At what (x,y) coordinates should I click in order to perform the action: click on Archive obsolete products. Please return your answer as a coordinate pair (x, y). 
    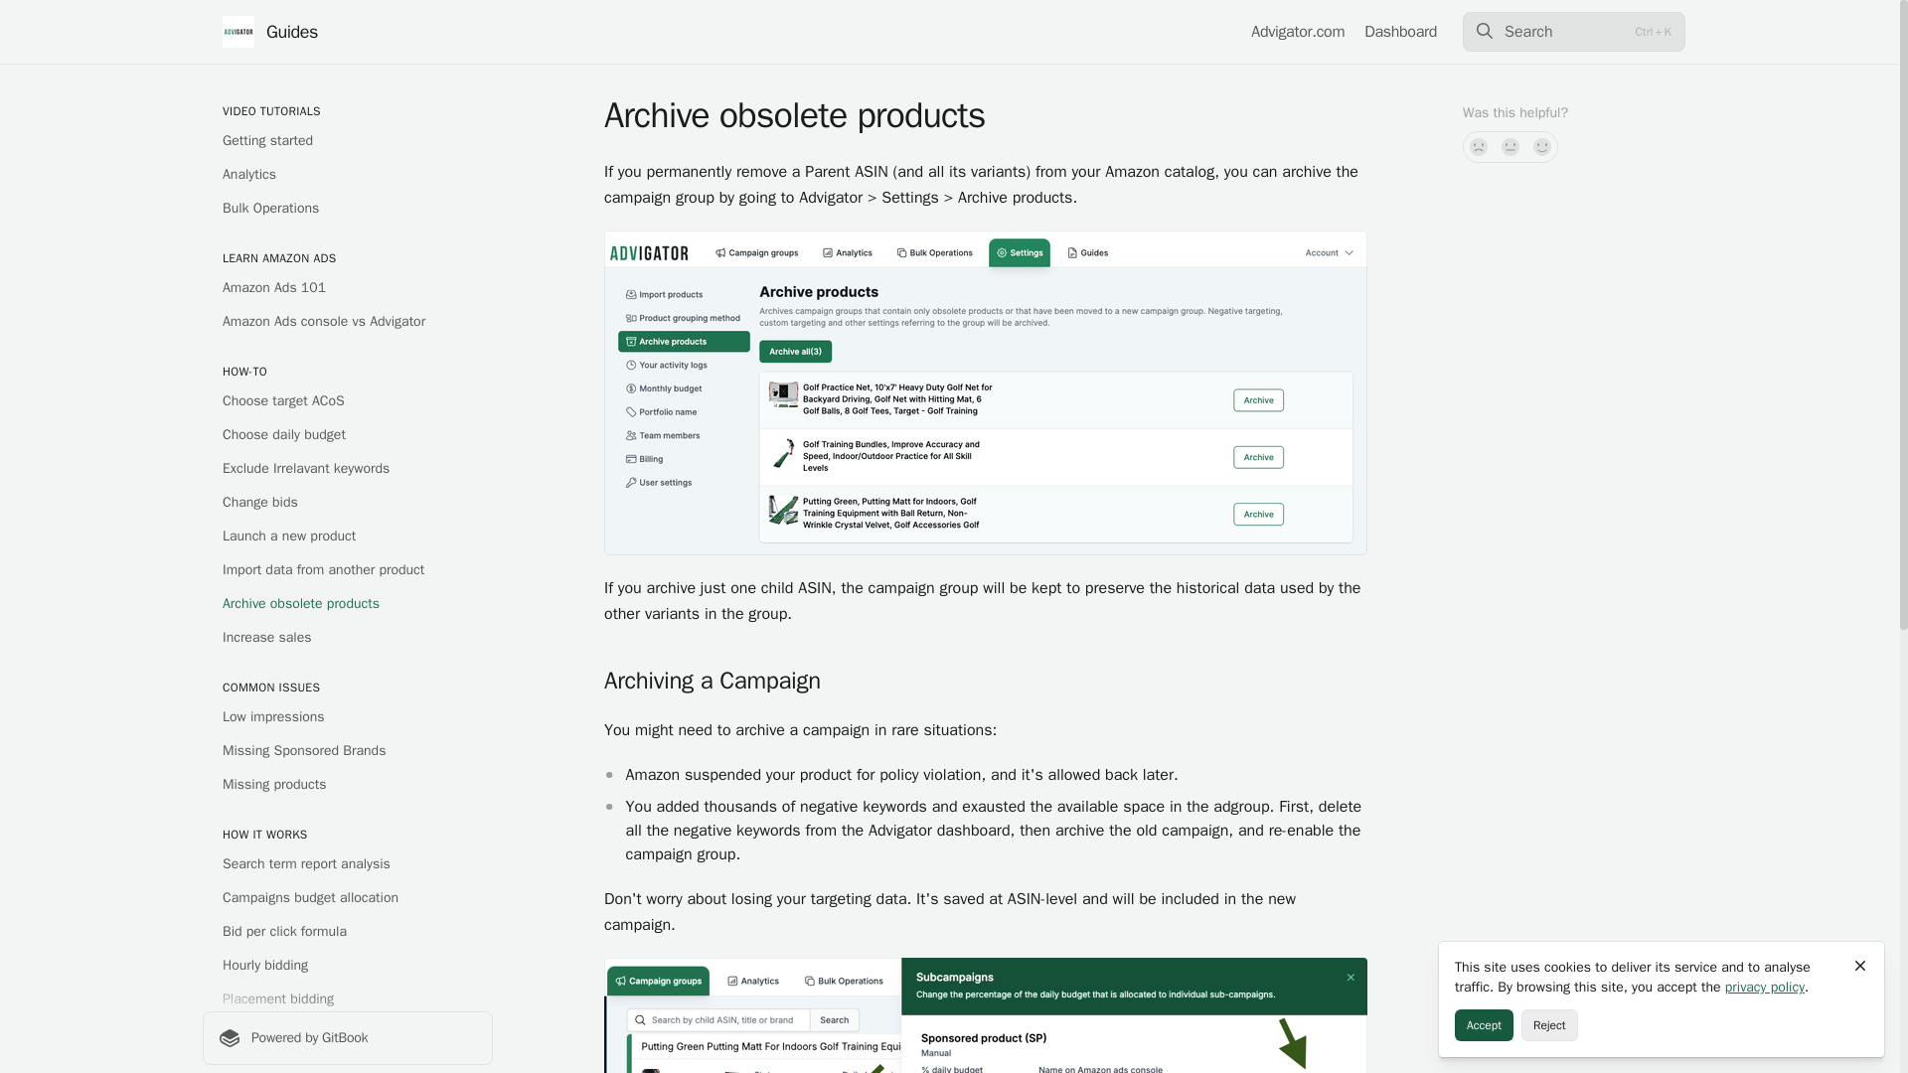
    Looking at the image, I should click on (347, 604).